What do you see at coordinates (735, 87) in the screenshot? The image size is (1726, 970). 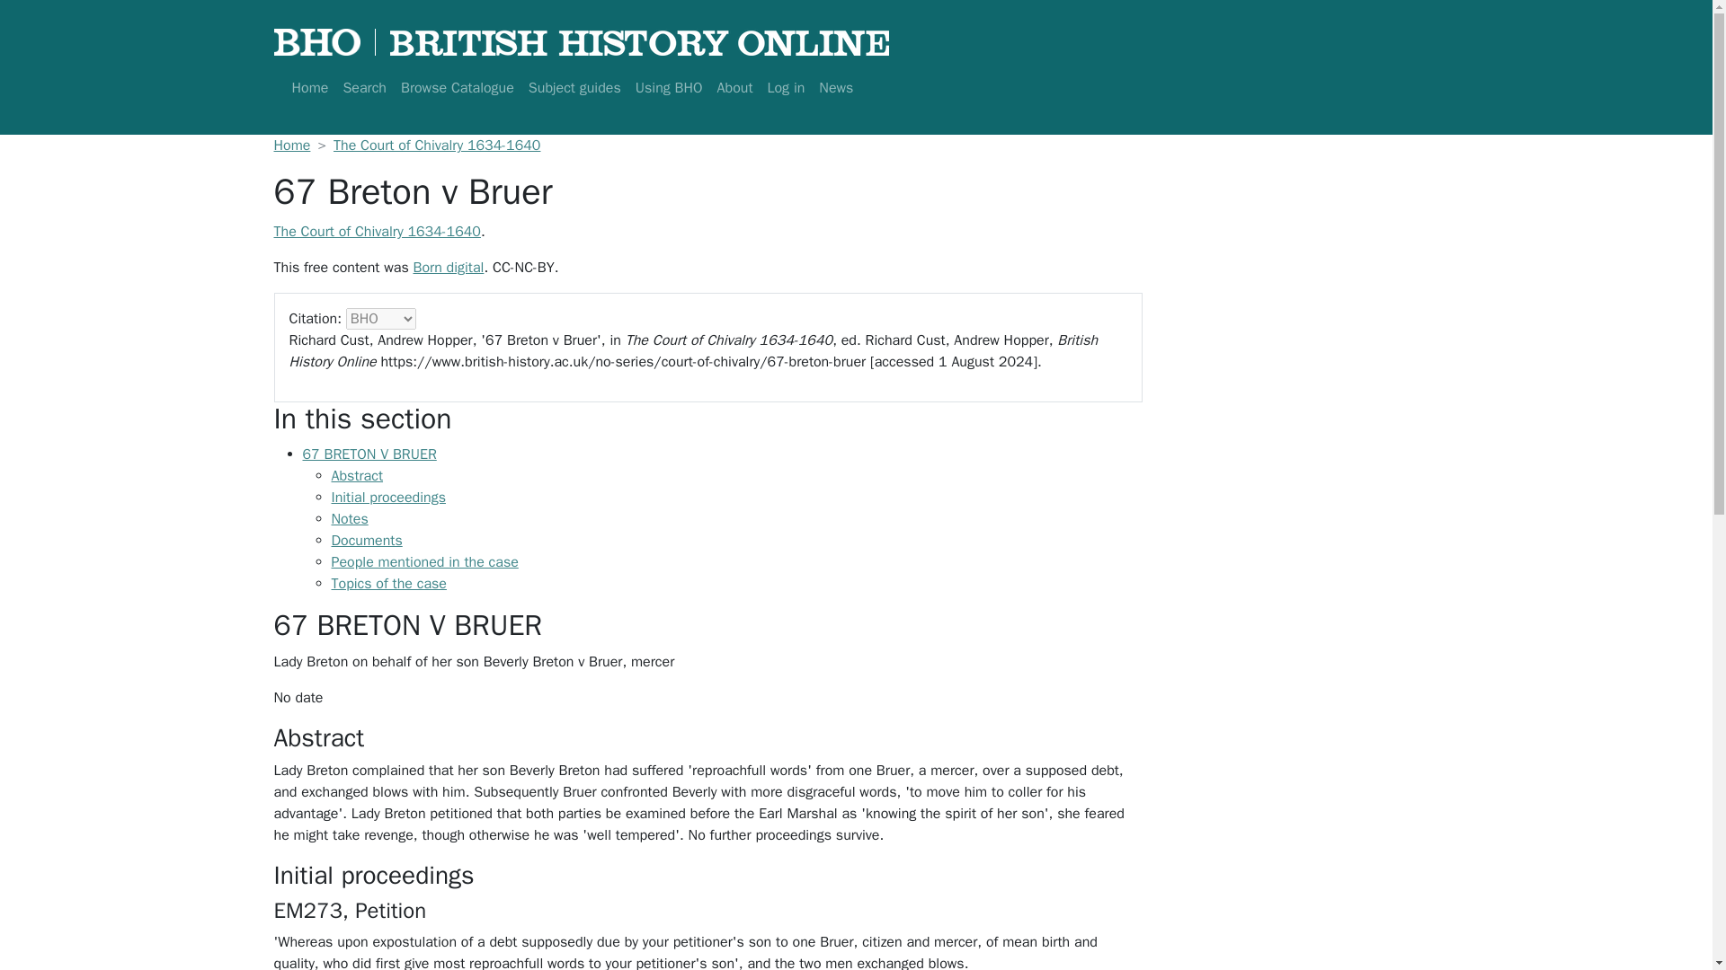 I see `About` at bounding box center [735, 87].